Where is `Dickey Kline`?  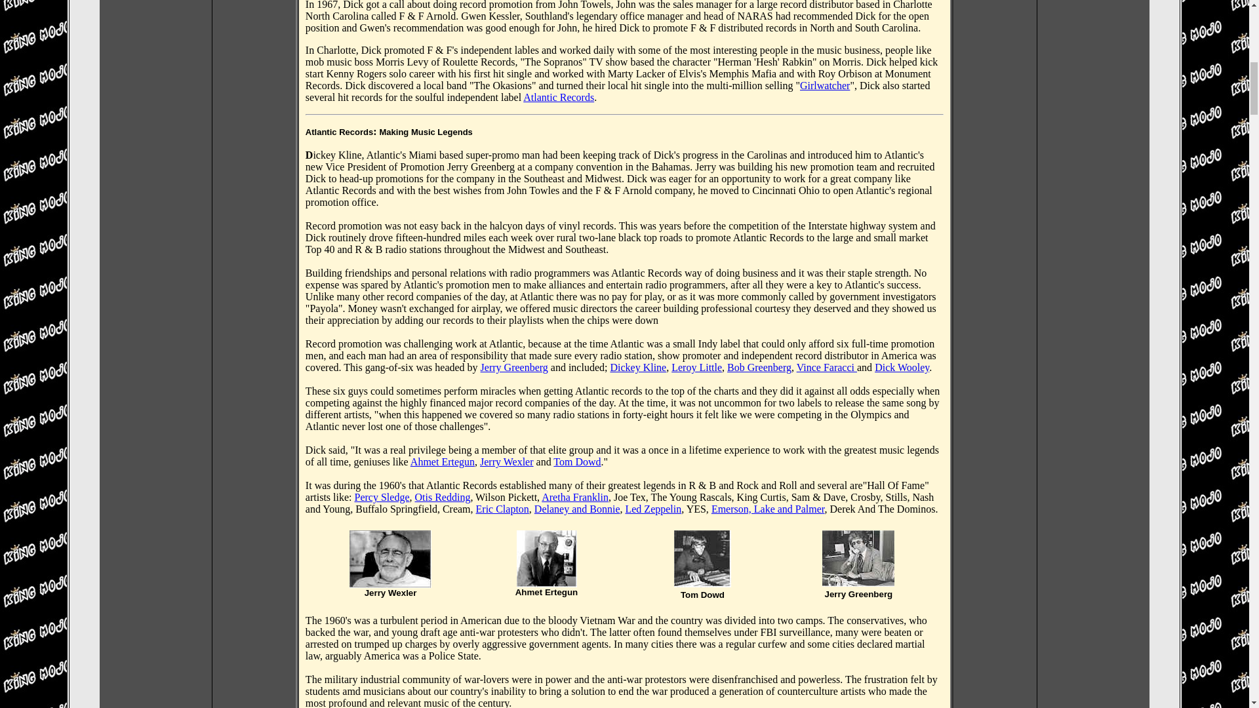
Dickey Kline is located at coordinates (637, 367).